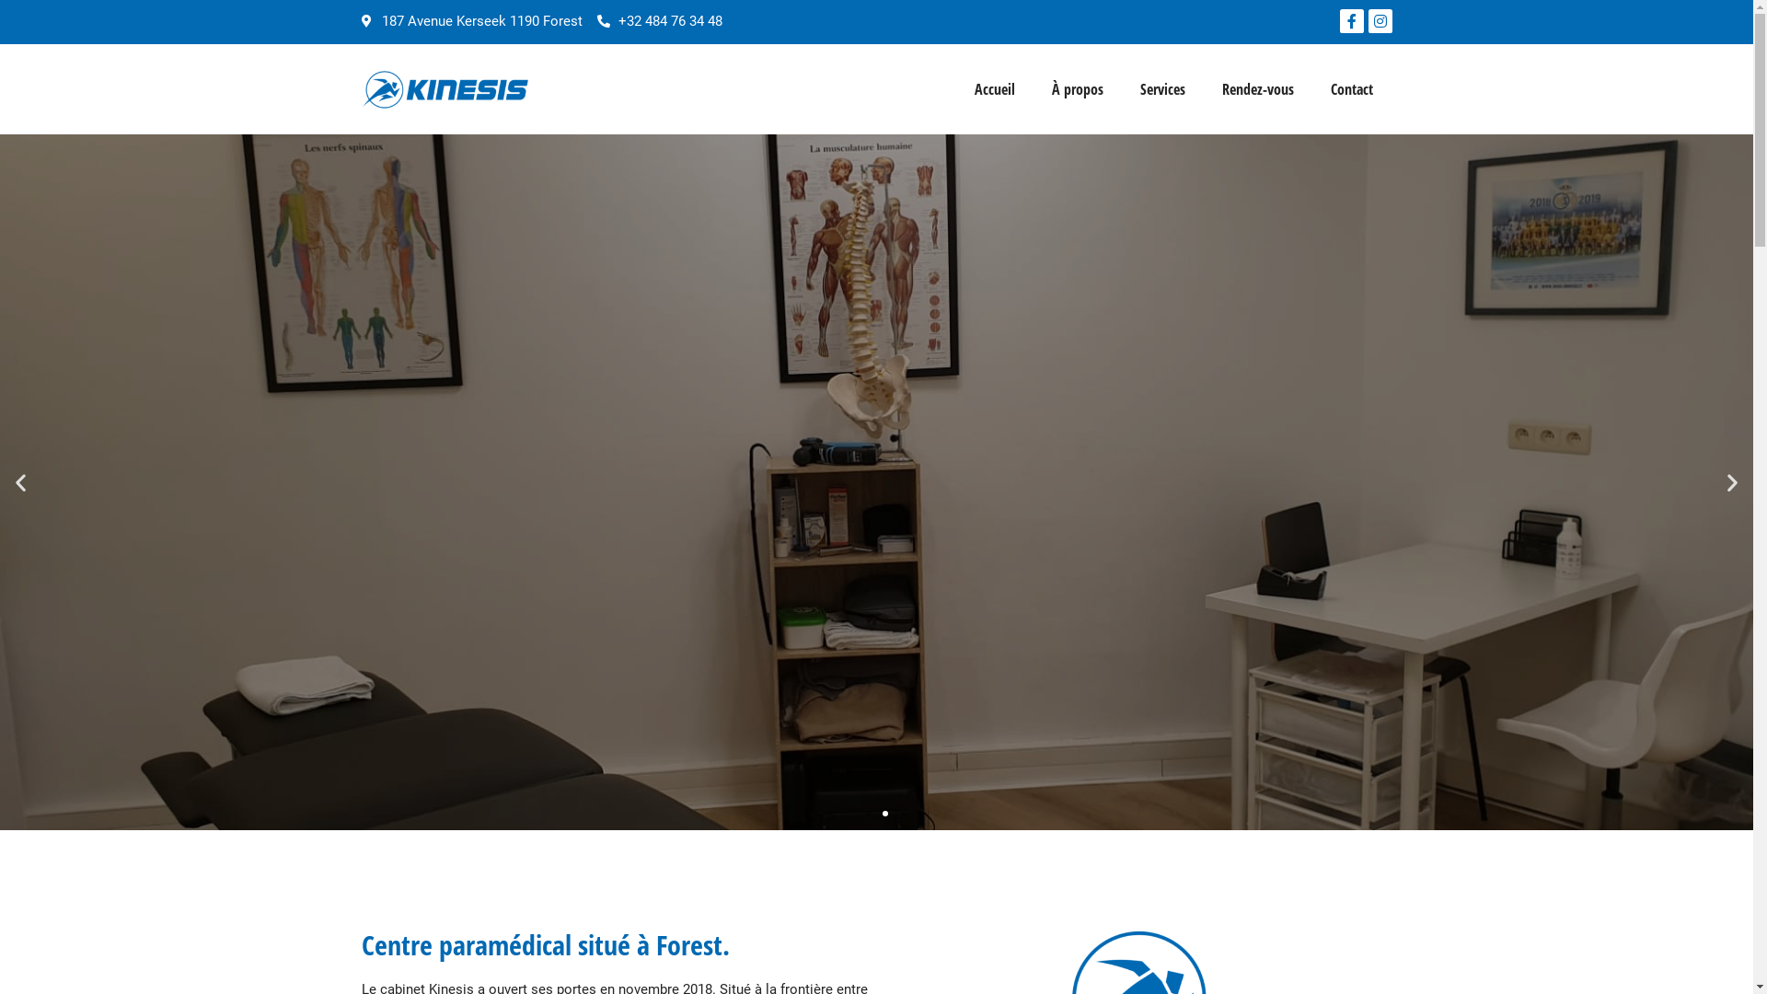 This screenshot has width=1767, height=994. What do you see at coordinates (1352, 89) in the screenshot?
I see `Contact` at bounding box center [1352, 89].